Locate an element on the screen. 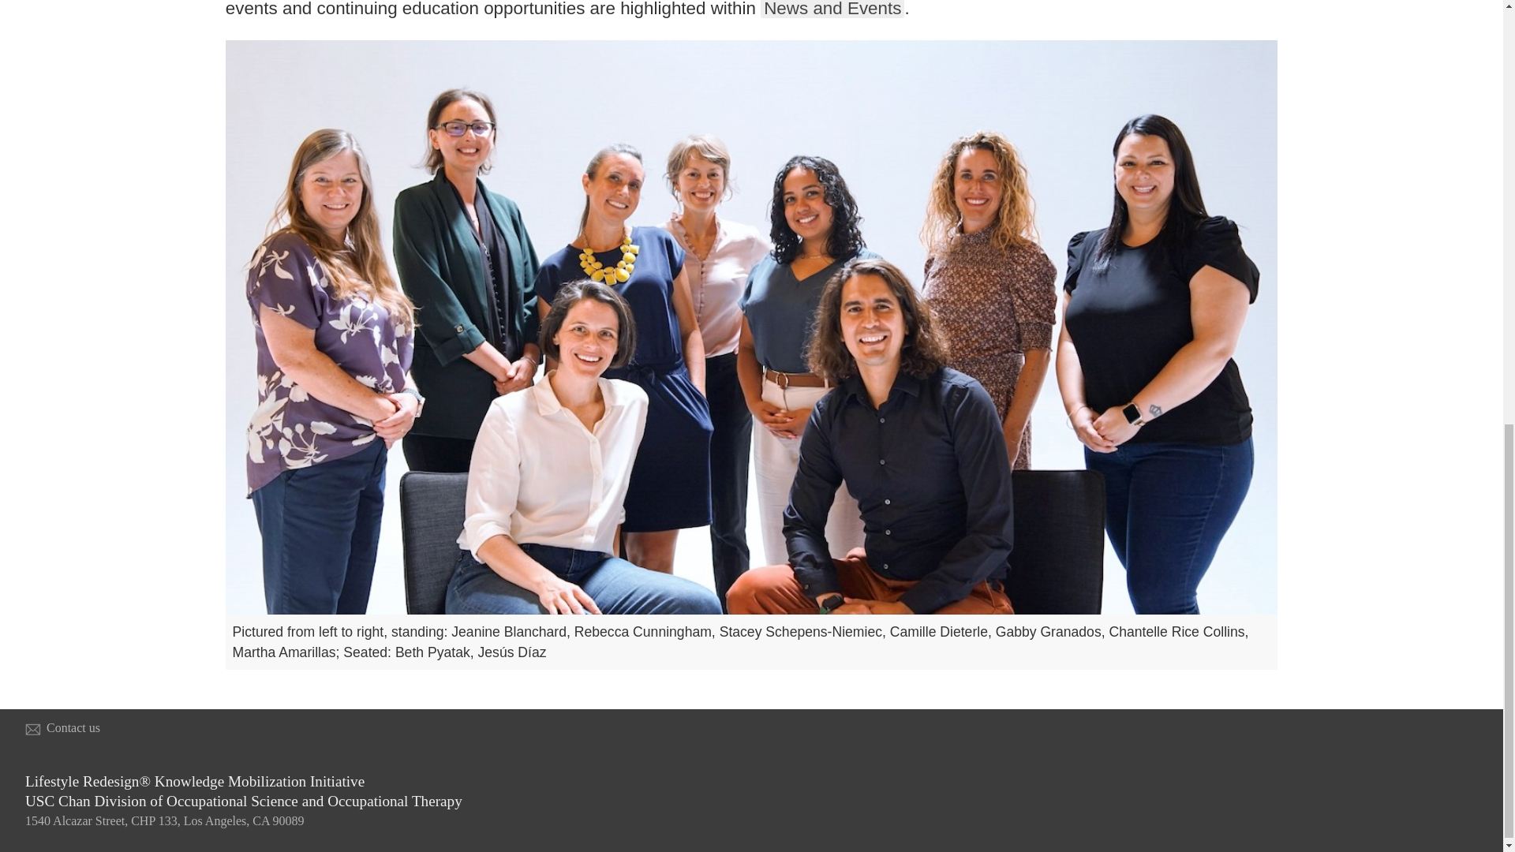 The width and height of the screenshot is (1515, 852). News and Events is located at coordinates (832, 9).